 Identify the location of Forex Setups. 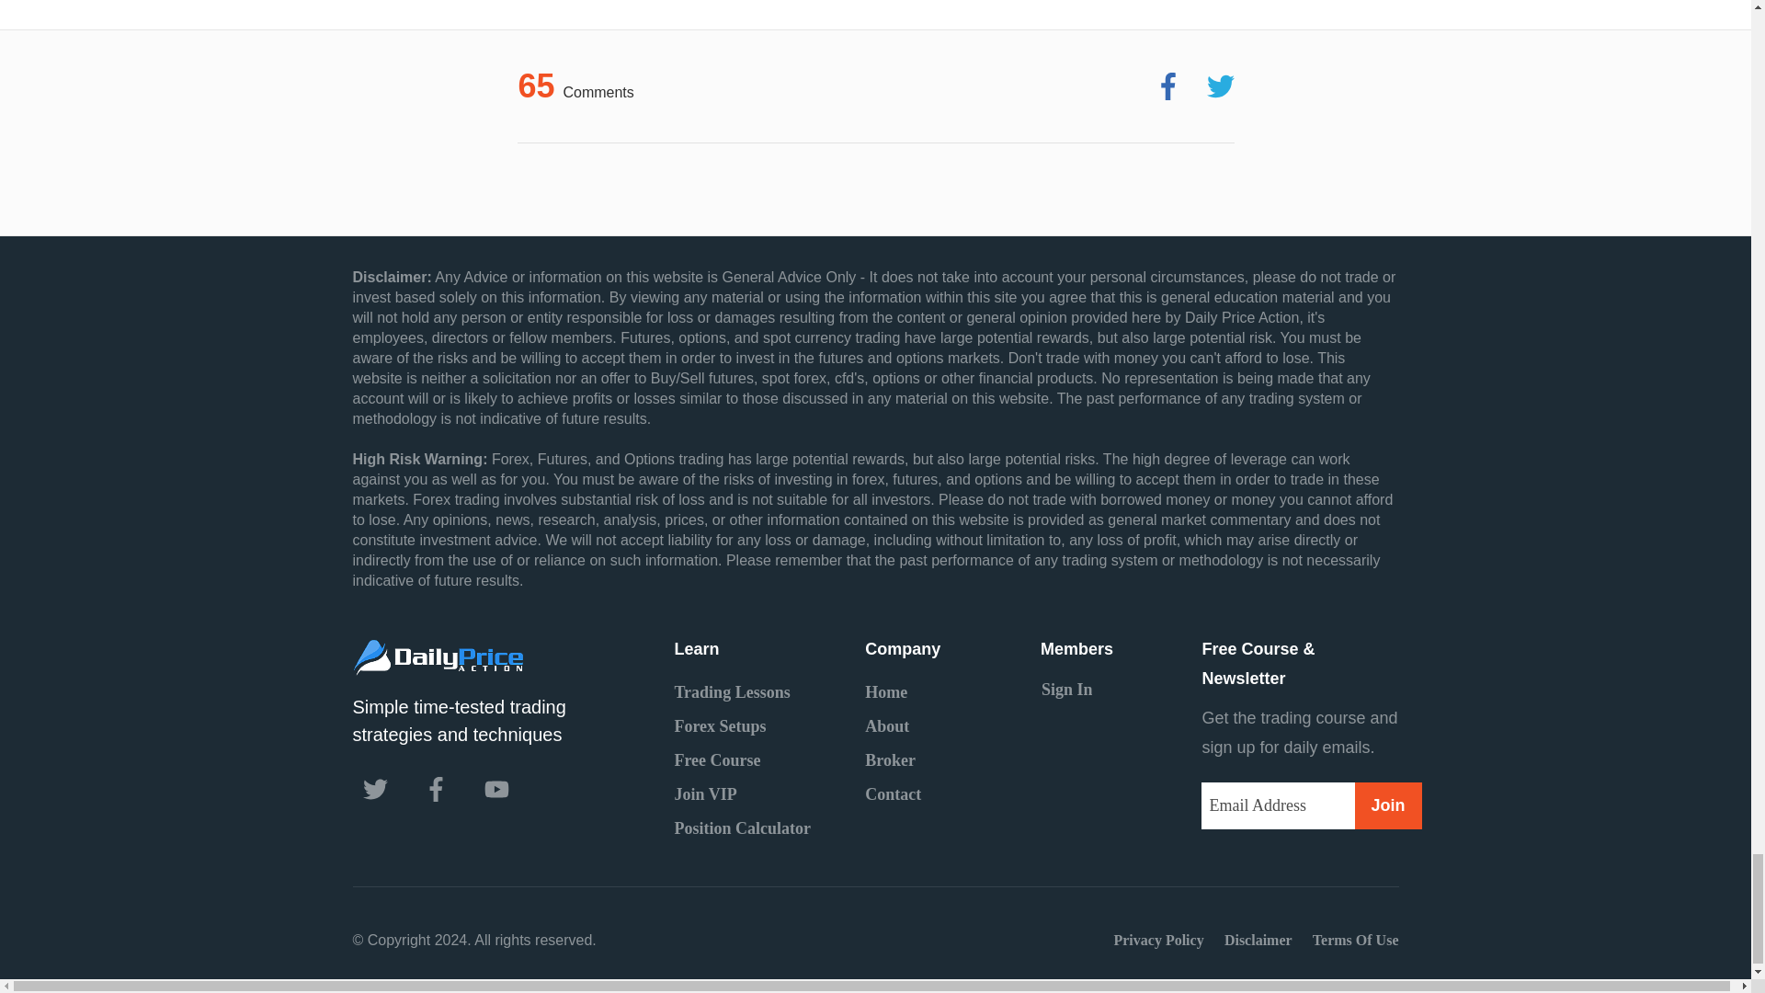
(720, 726).